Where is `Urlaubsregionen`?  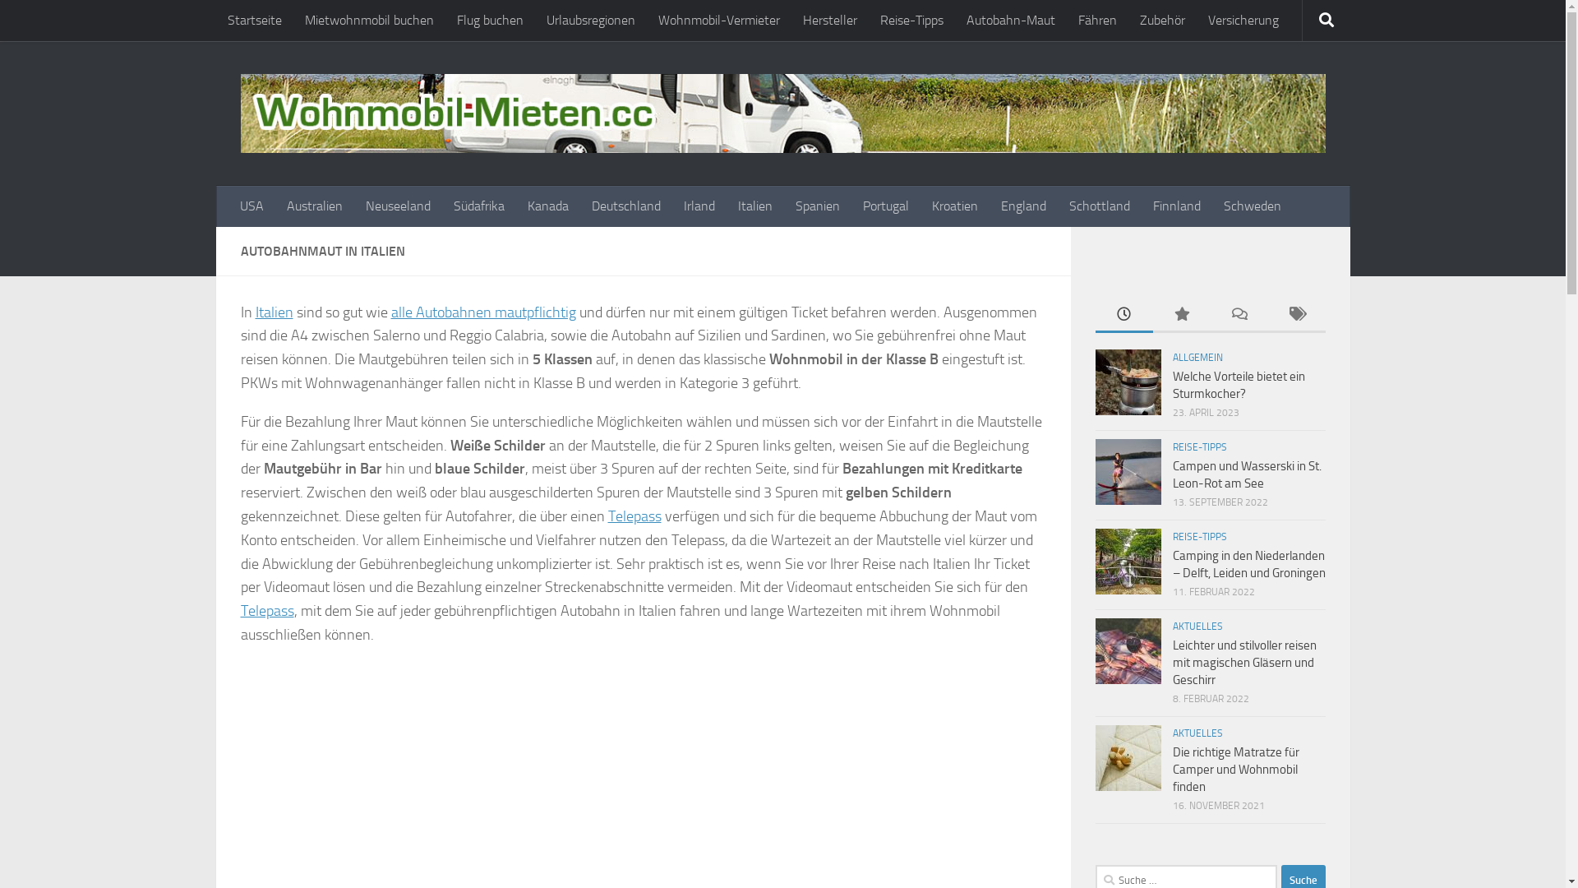
Urlaubsregionen is located at coordinates (590, 21).